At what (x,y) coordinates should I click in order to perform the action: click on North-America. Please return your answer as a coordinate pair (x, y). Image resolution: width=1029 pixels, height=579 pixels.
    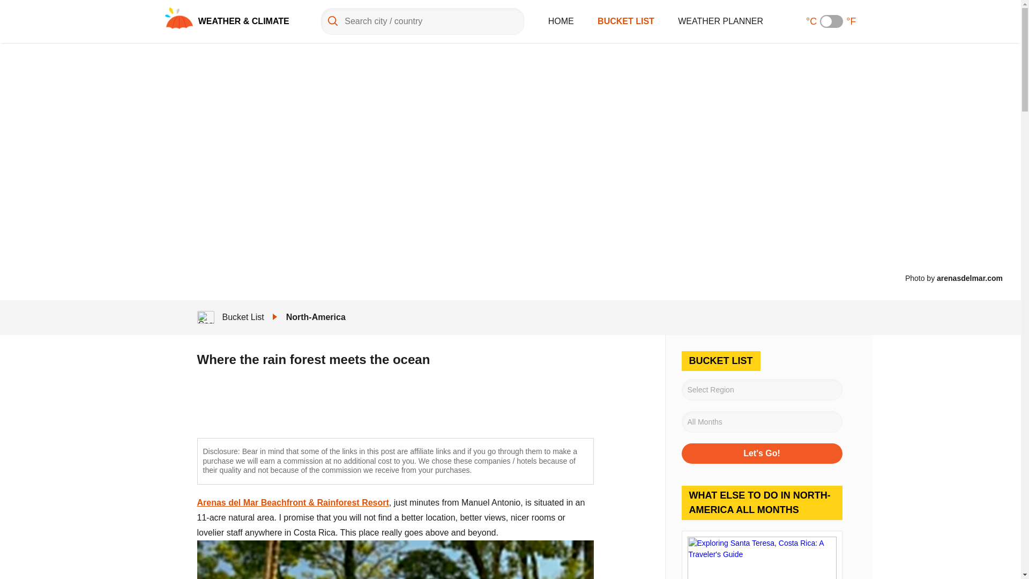
    Looking at the image, I should click on (316, 317).